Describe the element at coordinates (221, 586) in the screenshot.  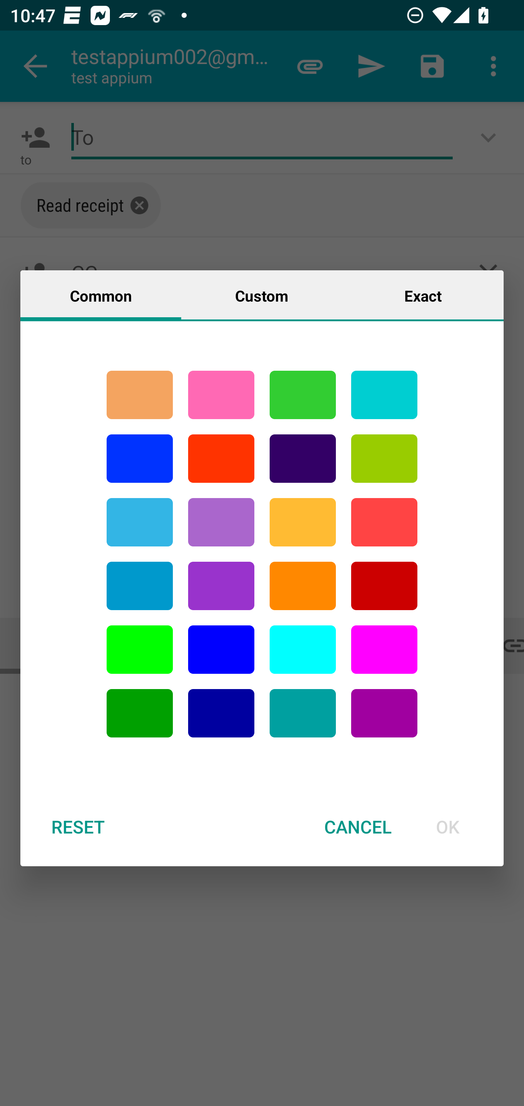
I see `Purple` at that location.